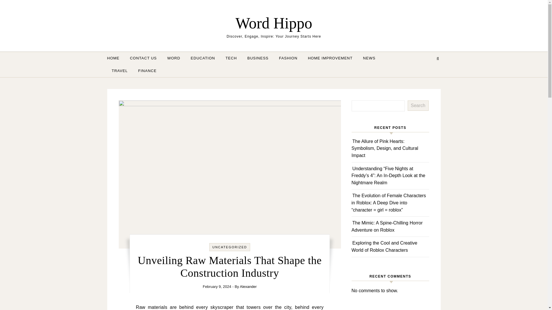 Image resolution: width=552 pixels, height=310 pixels. What do you see at coordinates (120, 71) in the screenshot?
I see `TRAVEL` at bounding box center [120, 71].